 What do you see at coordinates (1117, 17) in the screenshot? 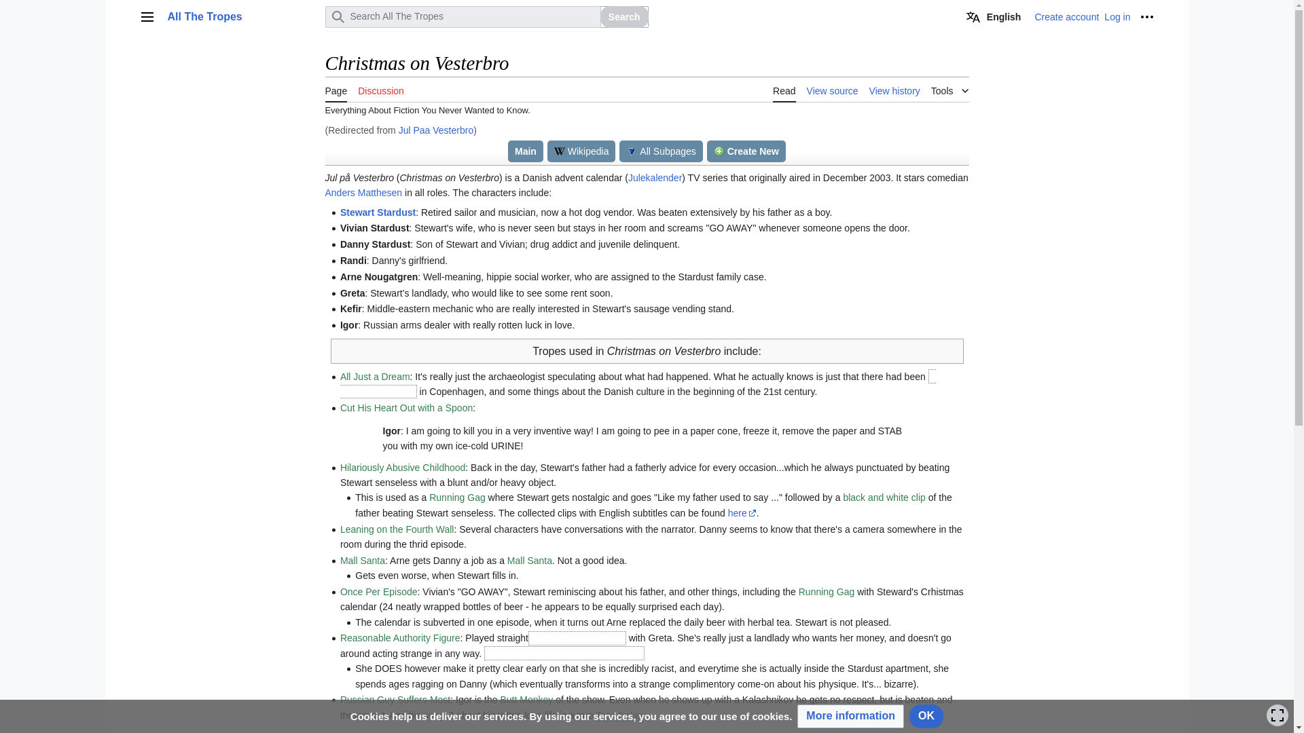
I see `Log in` at bounding box center [1117, 17].